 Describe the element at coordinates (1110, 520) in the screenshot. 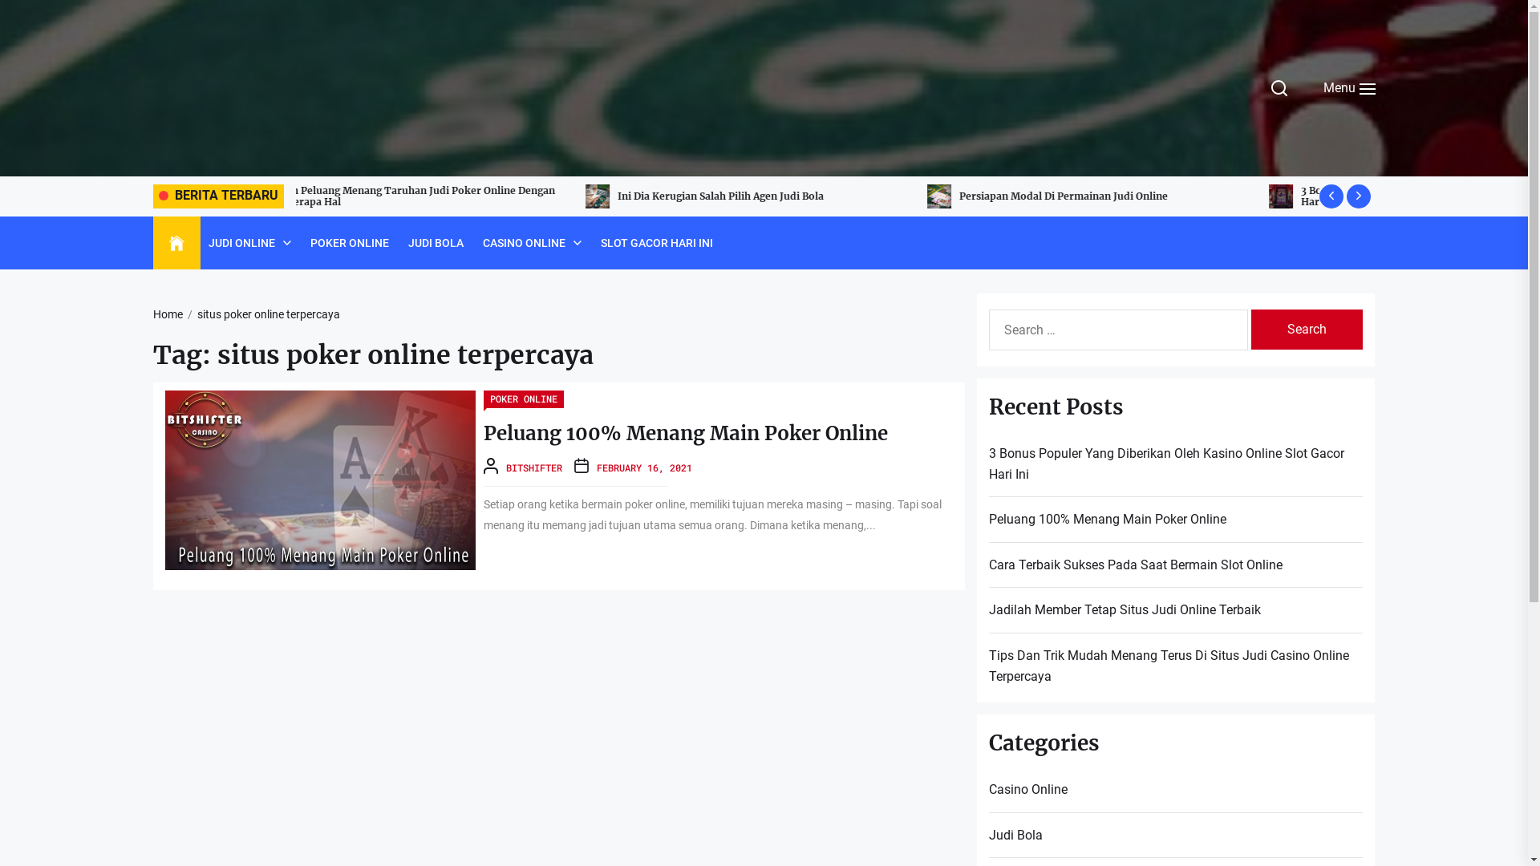

I see `Peluang 100% Menang Main Poker Online` at that location.